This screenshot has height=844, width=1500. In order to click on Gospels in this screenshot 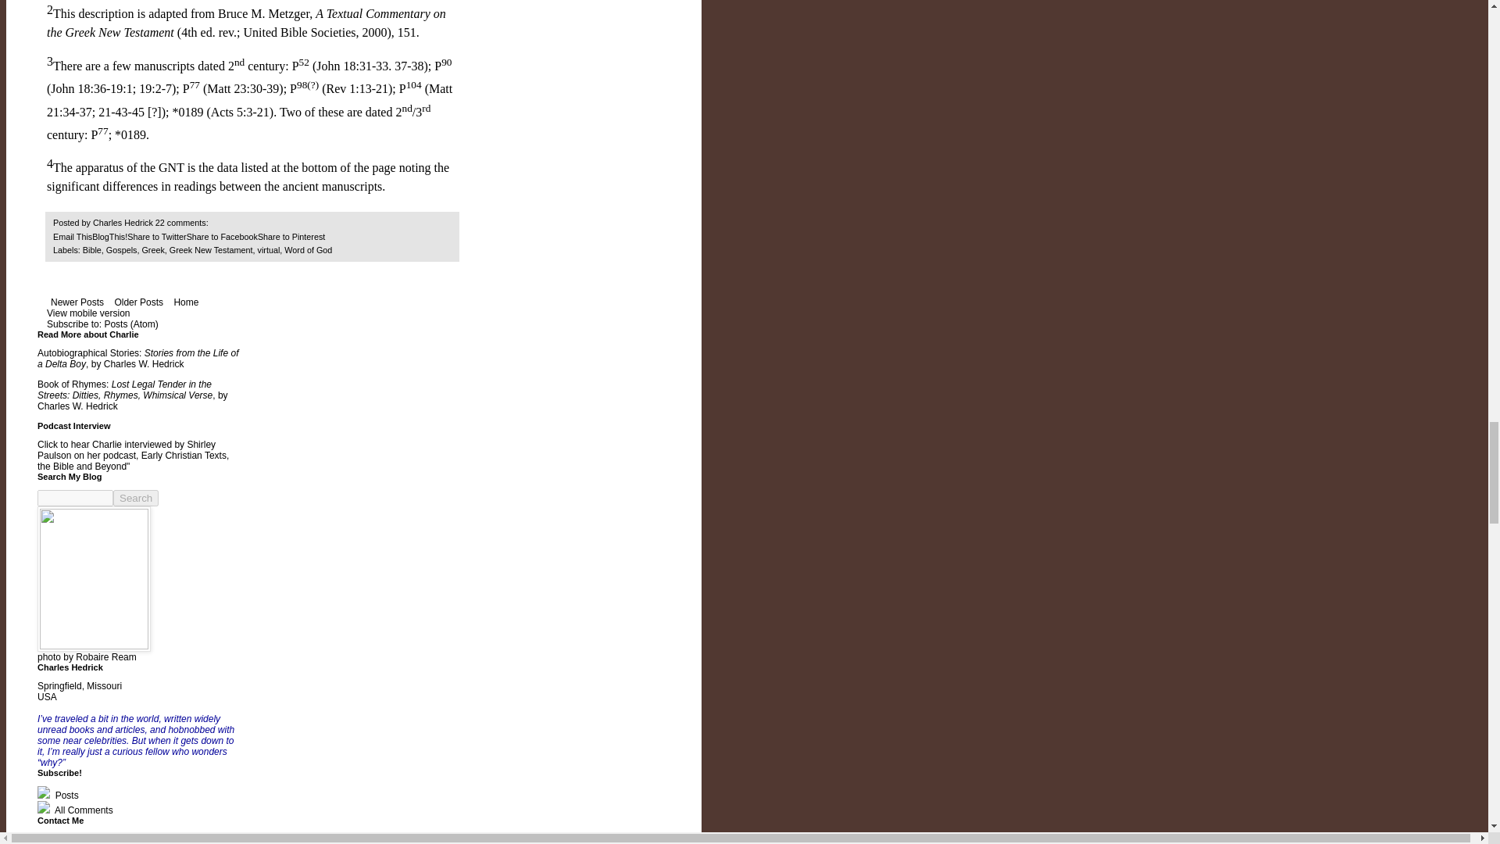, I will do `click(122, 250)`.